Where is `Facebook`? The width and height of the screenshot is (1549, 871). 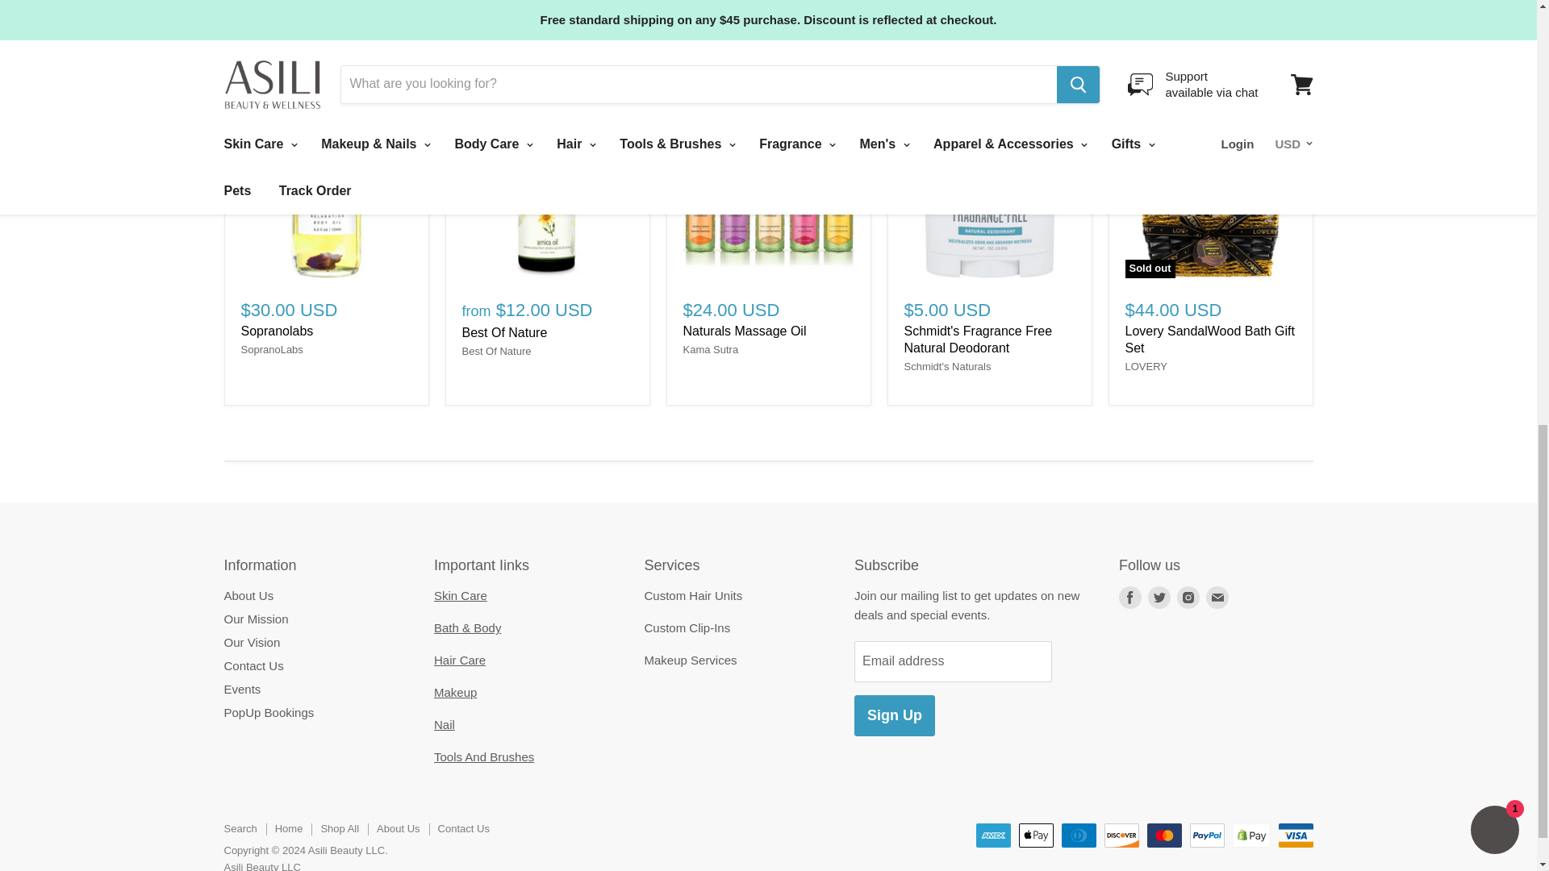 Facebook is located at coordinates (1129, 597).